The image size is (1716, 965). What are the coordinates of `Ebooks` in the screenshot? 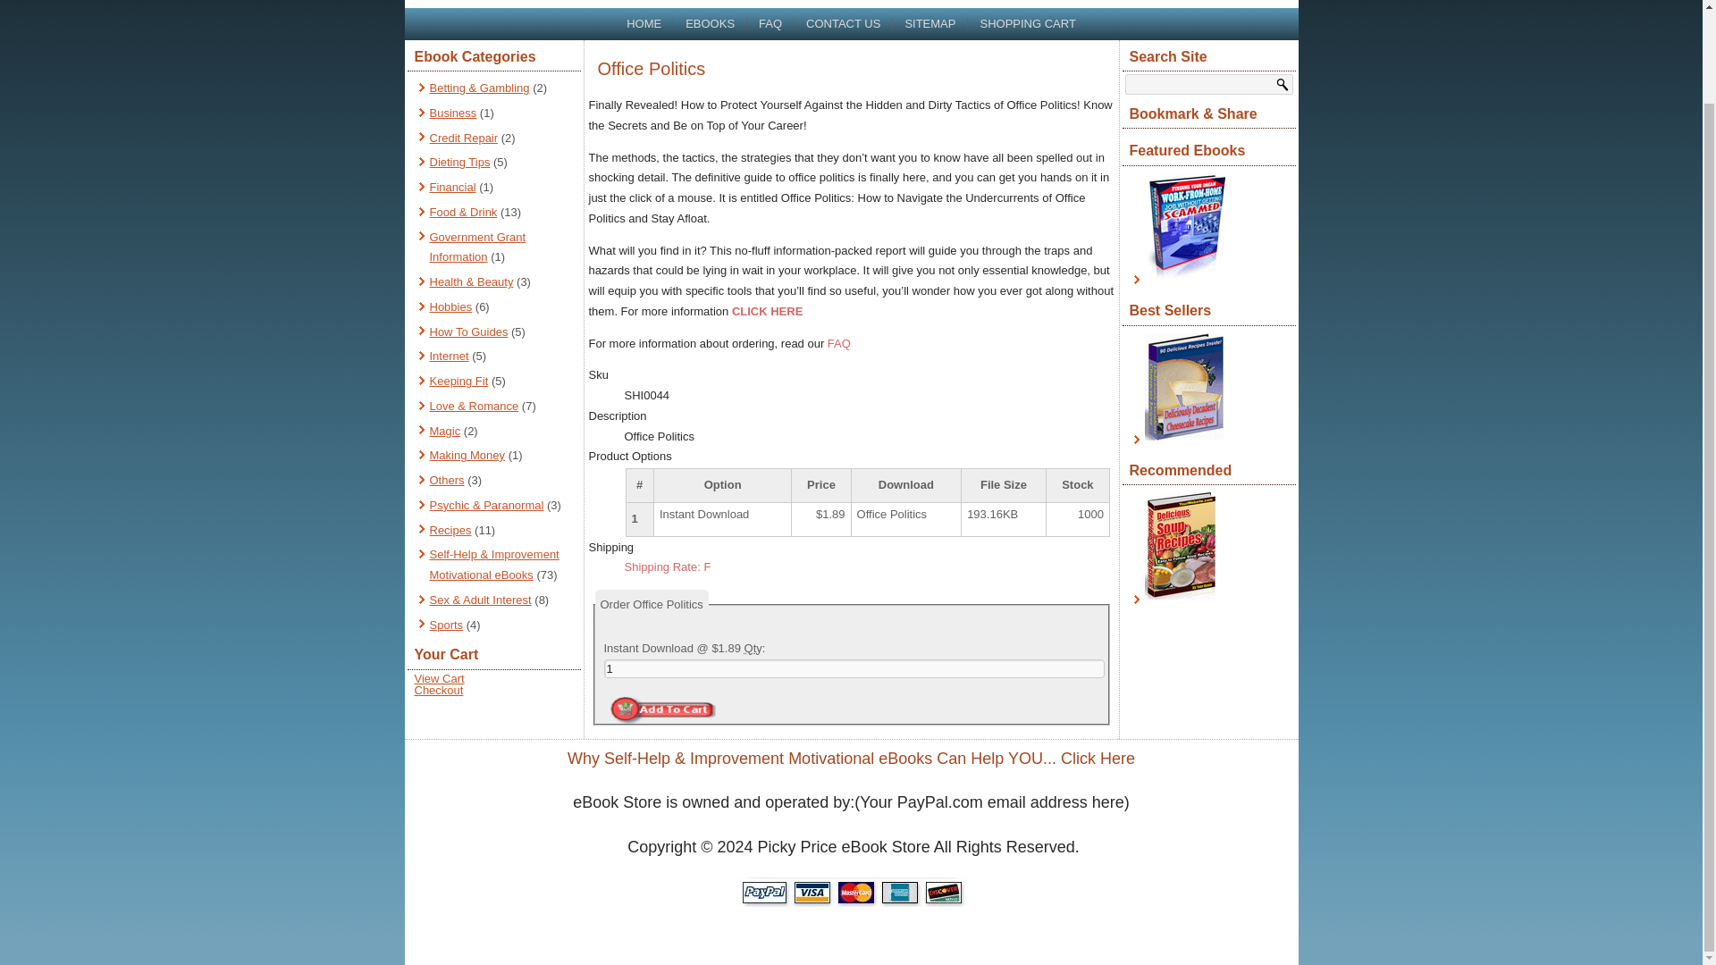 It's located at (710, 23).